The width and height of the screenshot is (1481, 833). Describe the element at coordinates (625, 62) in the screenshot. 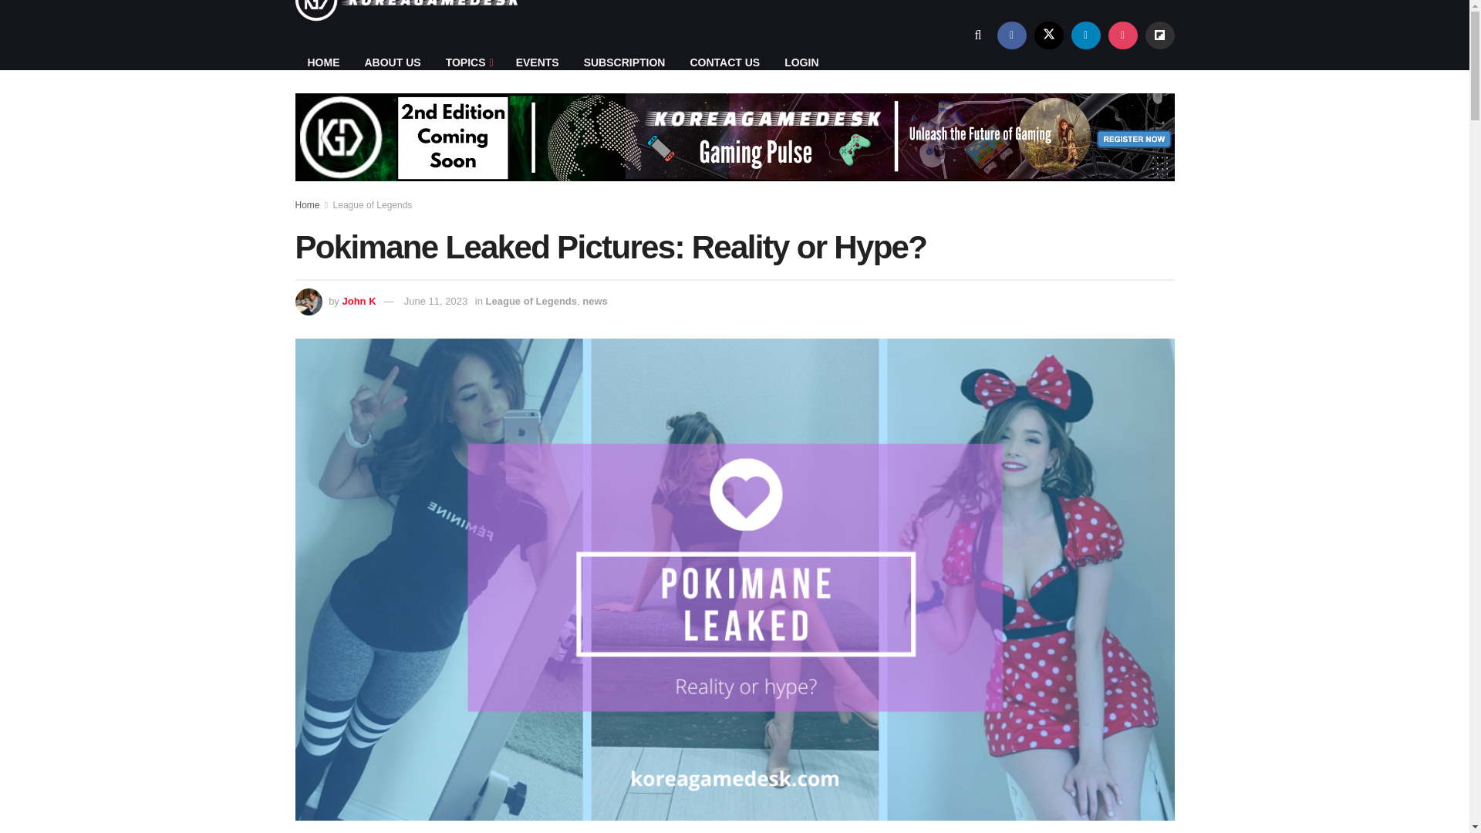

I see `SUBSCRIPTION` at that location.